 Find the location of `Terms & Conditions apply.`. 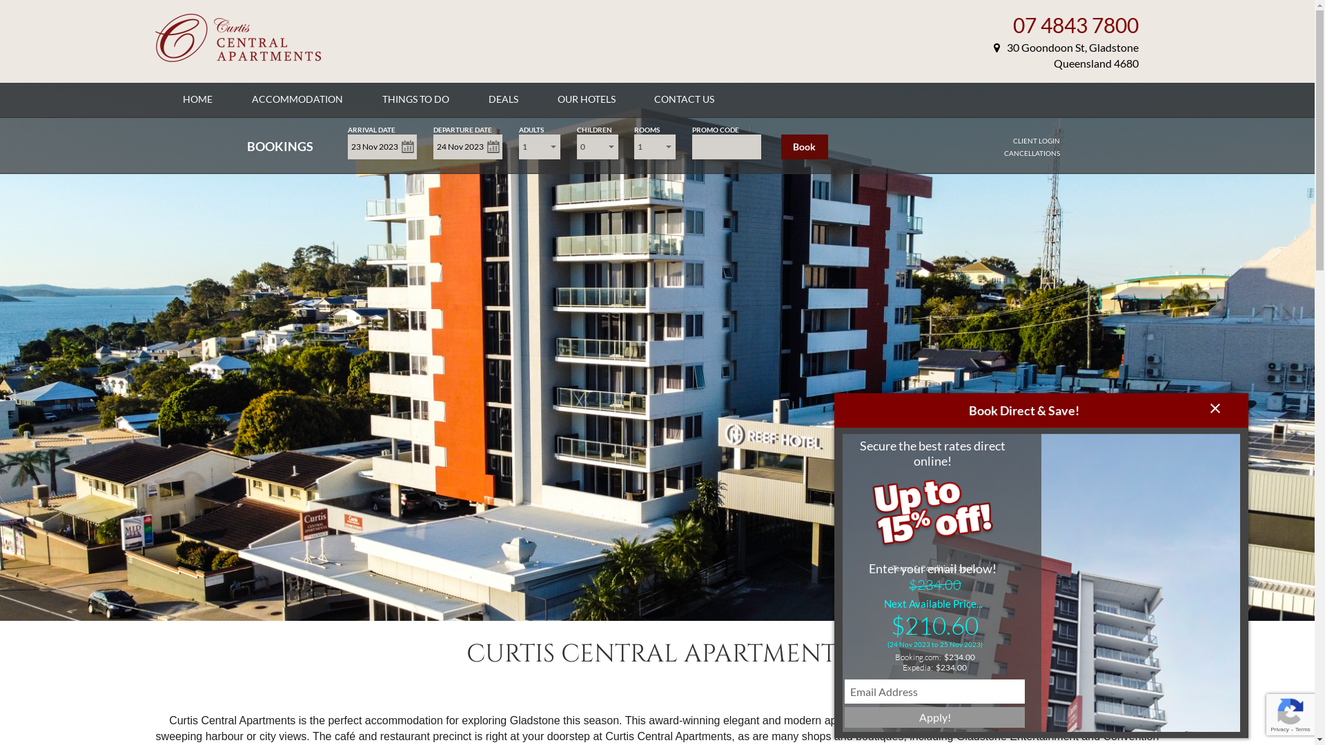

Terms & Conditions apply. is located at coordinates (934, 568).